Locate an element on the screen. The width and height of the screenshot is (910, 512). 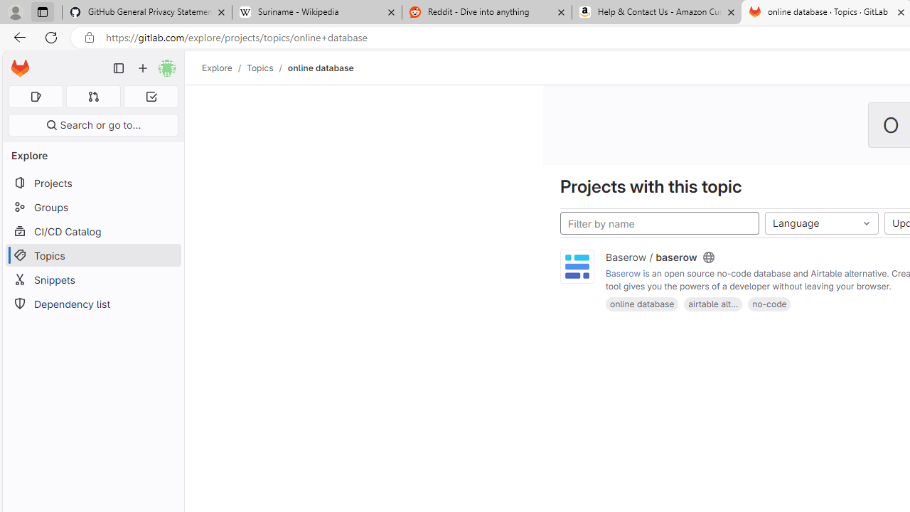
Dependency list is located at coordinates (92, 304).